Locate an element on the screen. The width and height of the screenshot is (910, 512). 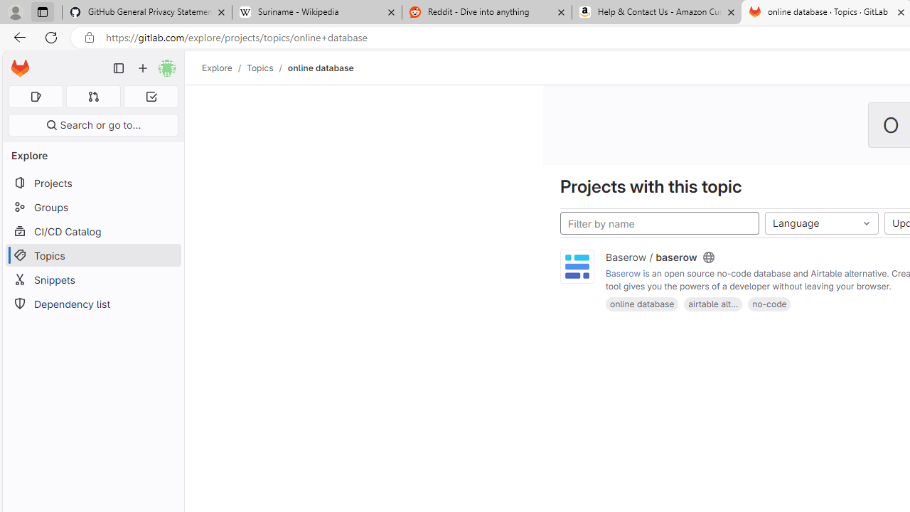
Dependency list is located at coordinates (92, 304).